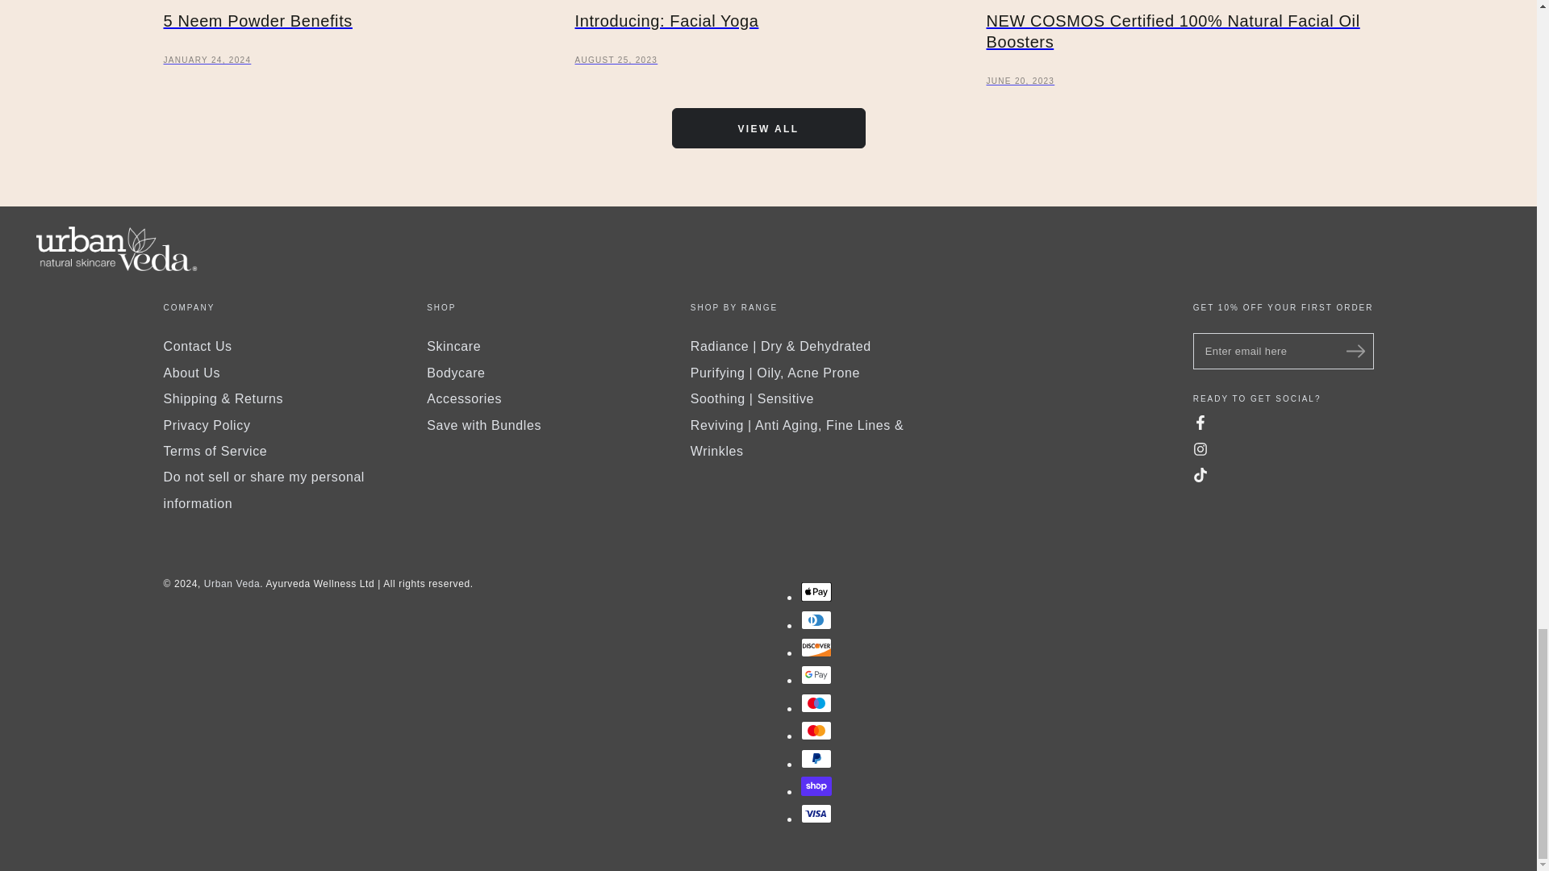  I want to click on Visa, so click(815, 813).